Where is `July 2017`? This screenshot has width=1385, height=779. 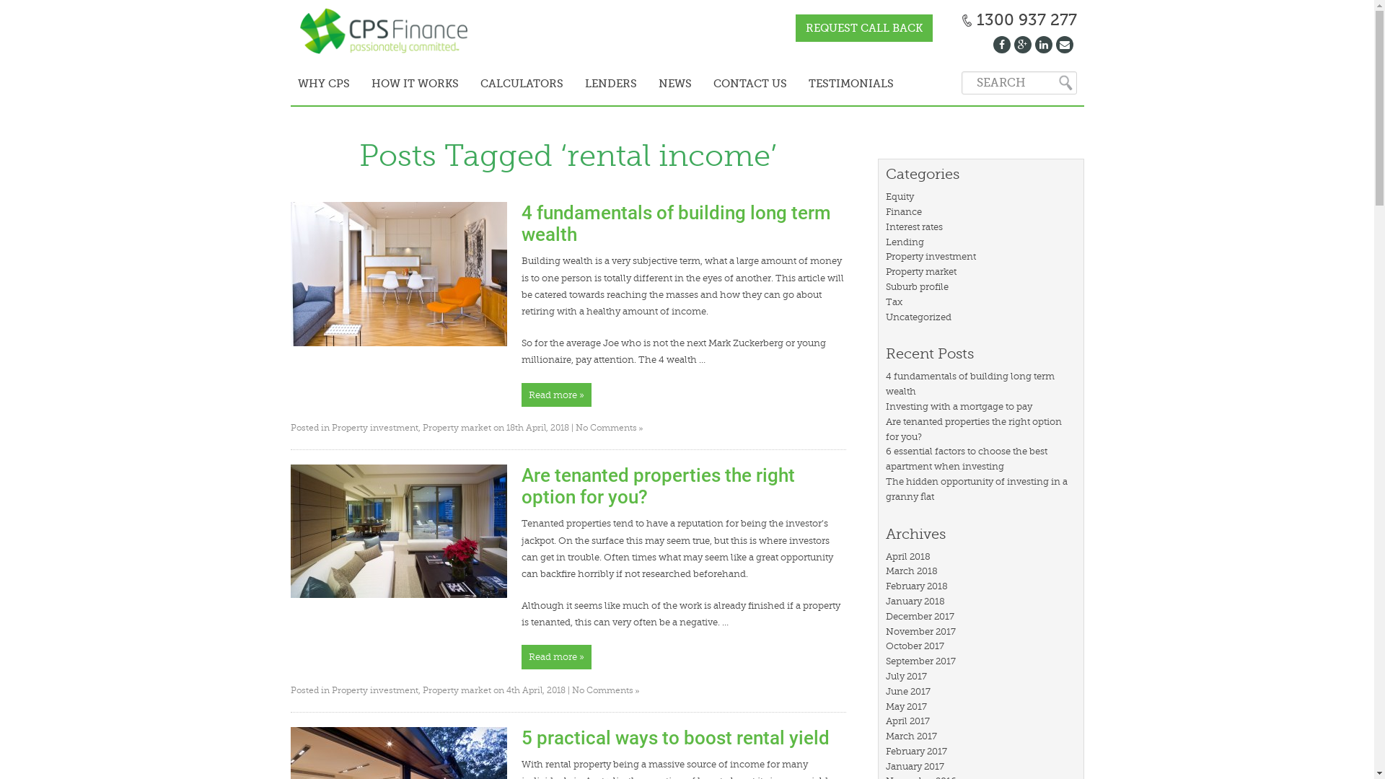
July 2017 is located at coordinates (906, 677).